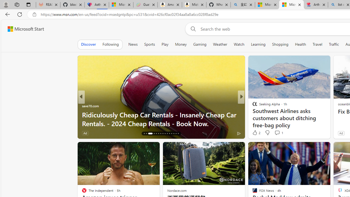 This screenshot has width=350, height=197. I want to click on AutomationID: tab-27, so click(172, 134).